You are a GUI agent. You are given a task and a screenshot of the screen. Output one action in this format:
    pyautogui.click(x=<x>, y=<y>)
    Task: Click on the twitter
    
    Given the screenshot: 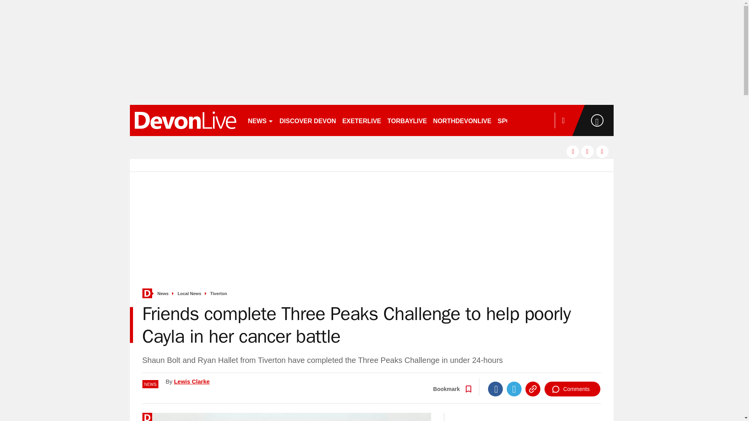 What is the action you would take?
    pyautogui.click(x=587, y=151)
    